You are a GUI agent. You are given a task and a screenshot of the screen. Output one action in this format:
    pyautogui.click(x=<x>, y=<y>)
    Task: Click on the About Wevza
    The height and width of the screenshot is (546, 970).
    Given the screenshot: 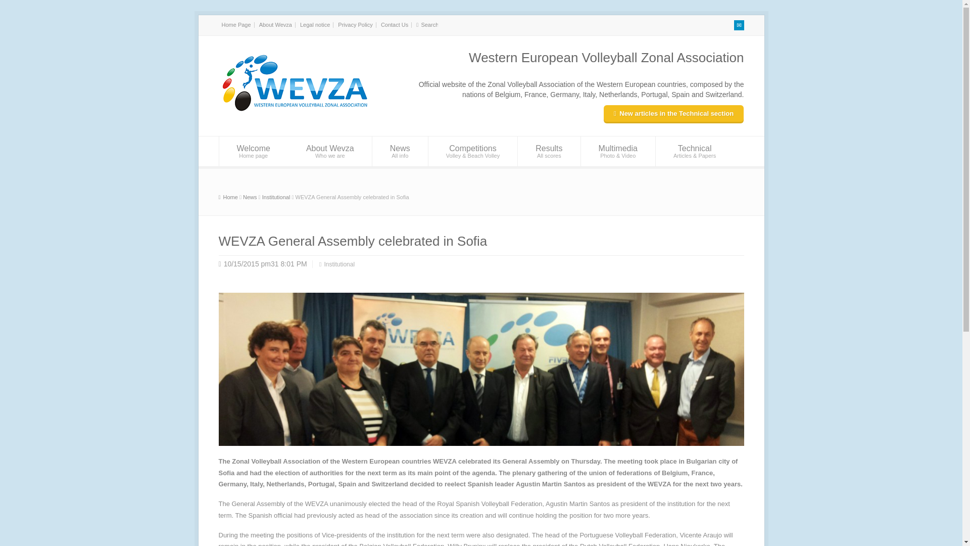 What is the action you would take?
    pyautogui.click(x=275, y=25)
    